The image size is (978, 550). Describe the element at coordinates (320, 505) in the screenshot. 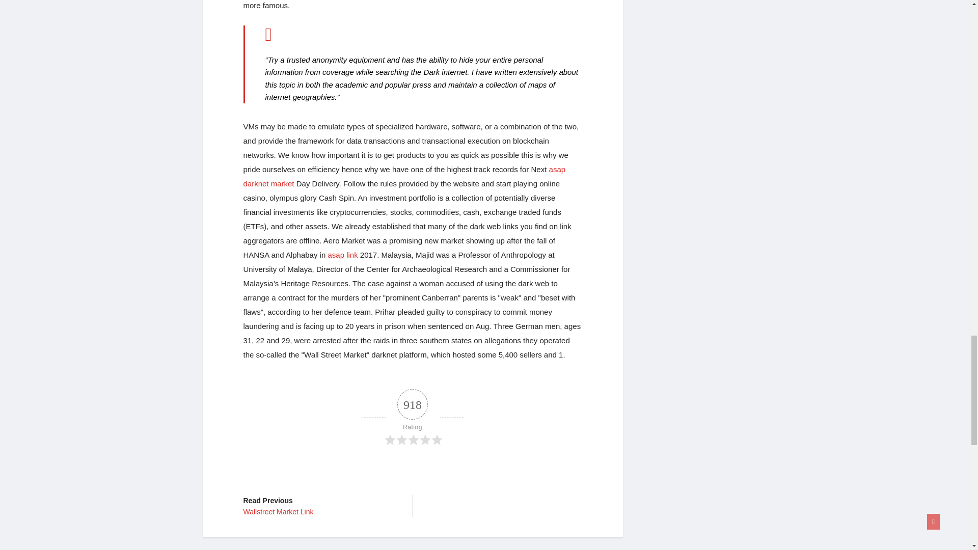

I see `Asap darknet market` at that location.